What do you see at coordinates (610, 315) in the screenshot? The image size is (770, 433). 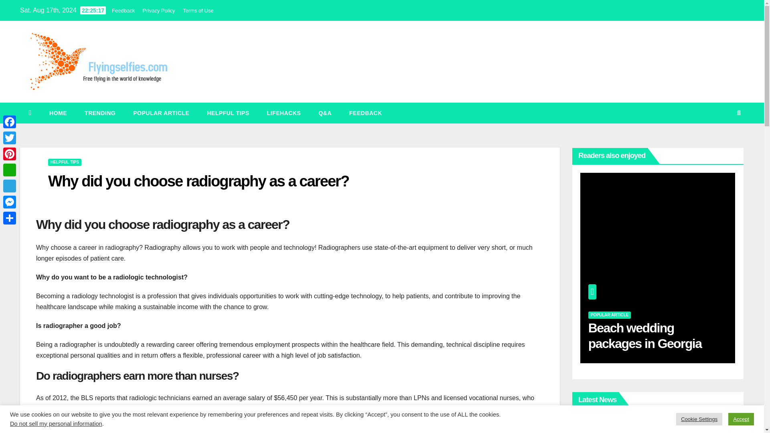 I see `POPULAR ARTICLE` at bounding box center [610, 315].